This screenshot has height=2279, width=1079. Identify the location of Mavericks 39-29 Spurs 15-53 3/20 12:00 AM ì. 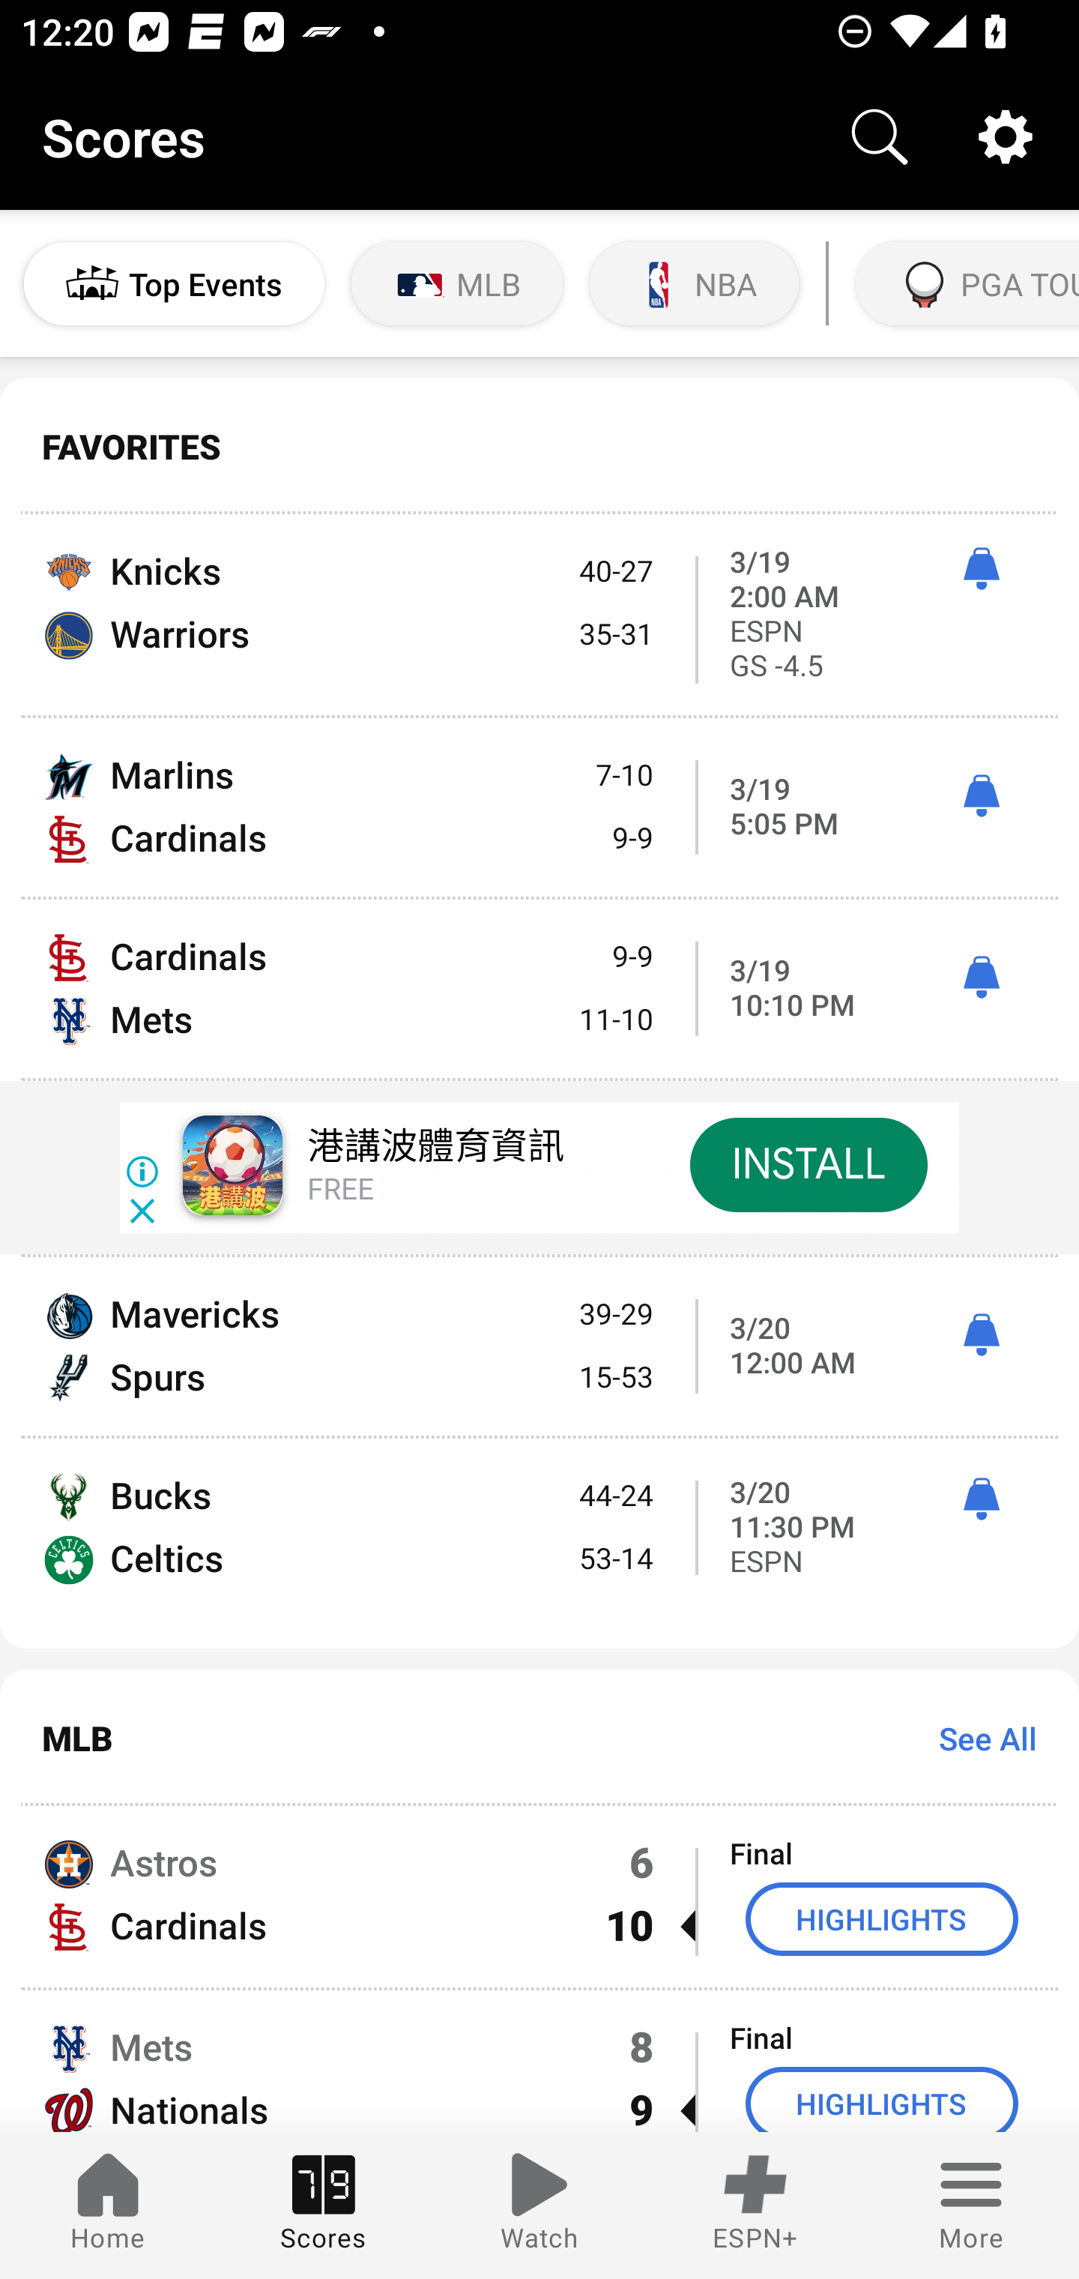
(539, 1346).